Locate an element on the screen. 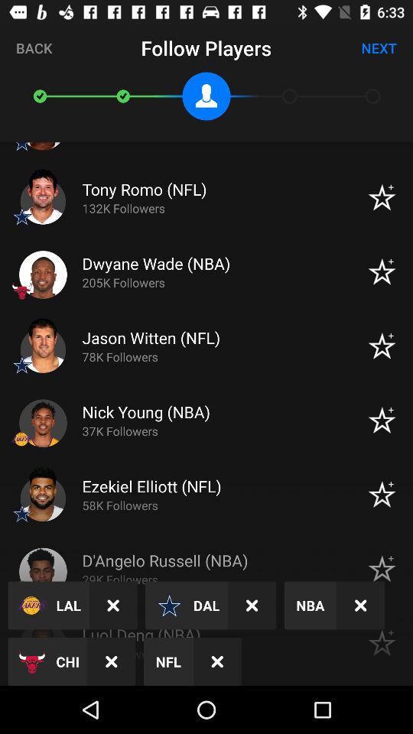  turn on the icon to the right of the dal is located at coordinates (252, 606).